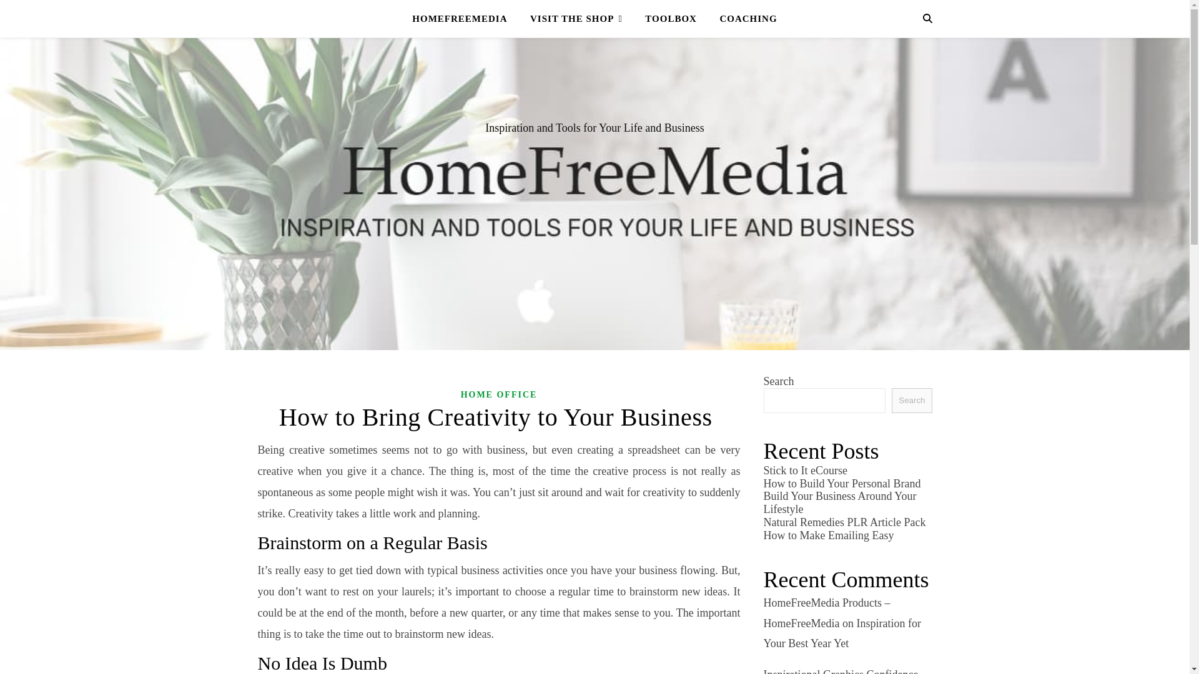 The height and width of the screenshot is (674, 1199). I want to click on HOMEFREEMEDIA, so click(465, 19).